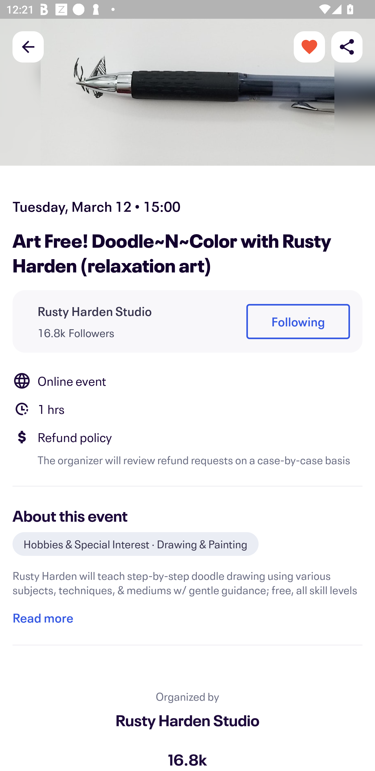 The width and height of the screenshot is (375, 771). Describe the element at coordinates (187, 381) in the screenshot. I see `Location Online event` at that location.